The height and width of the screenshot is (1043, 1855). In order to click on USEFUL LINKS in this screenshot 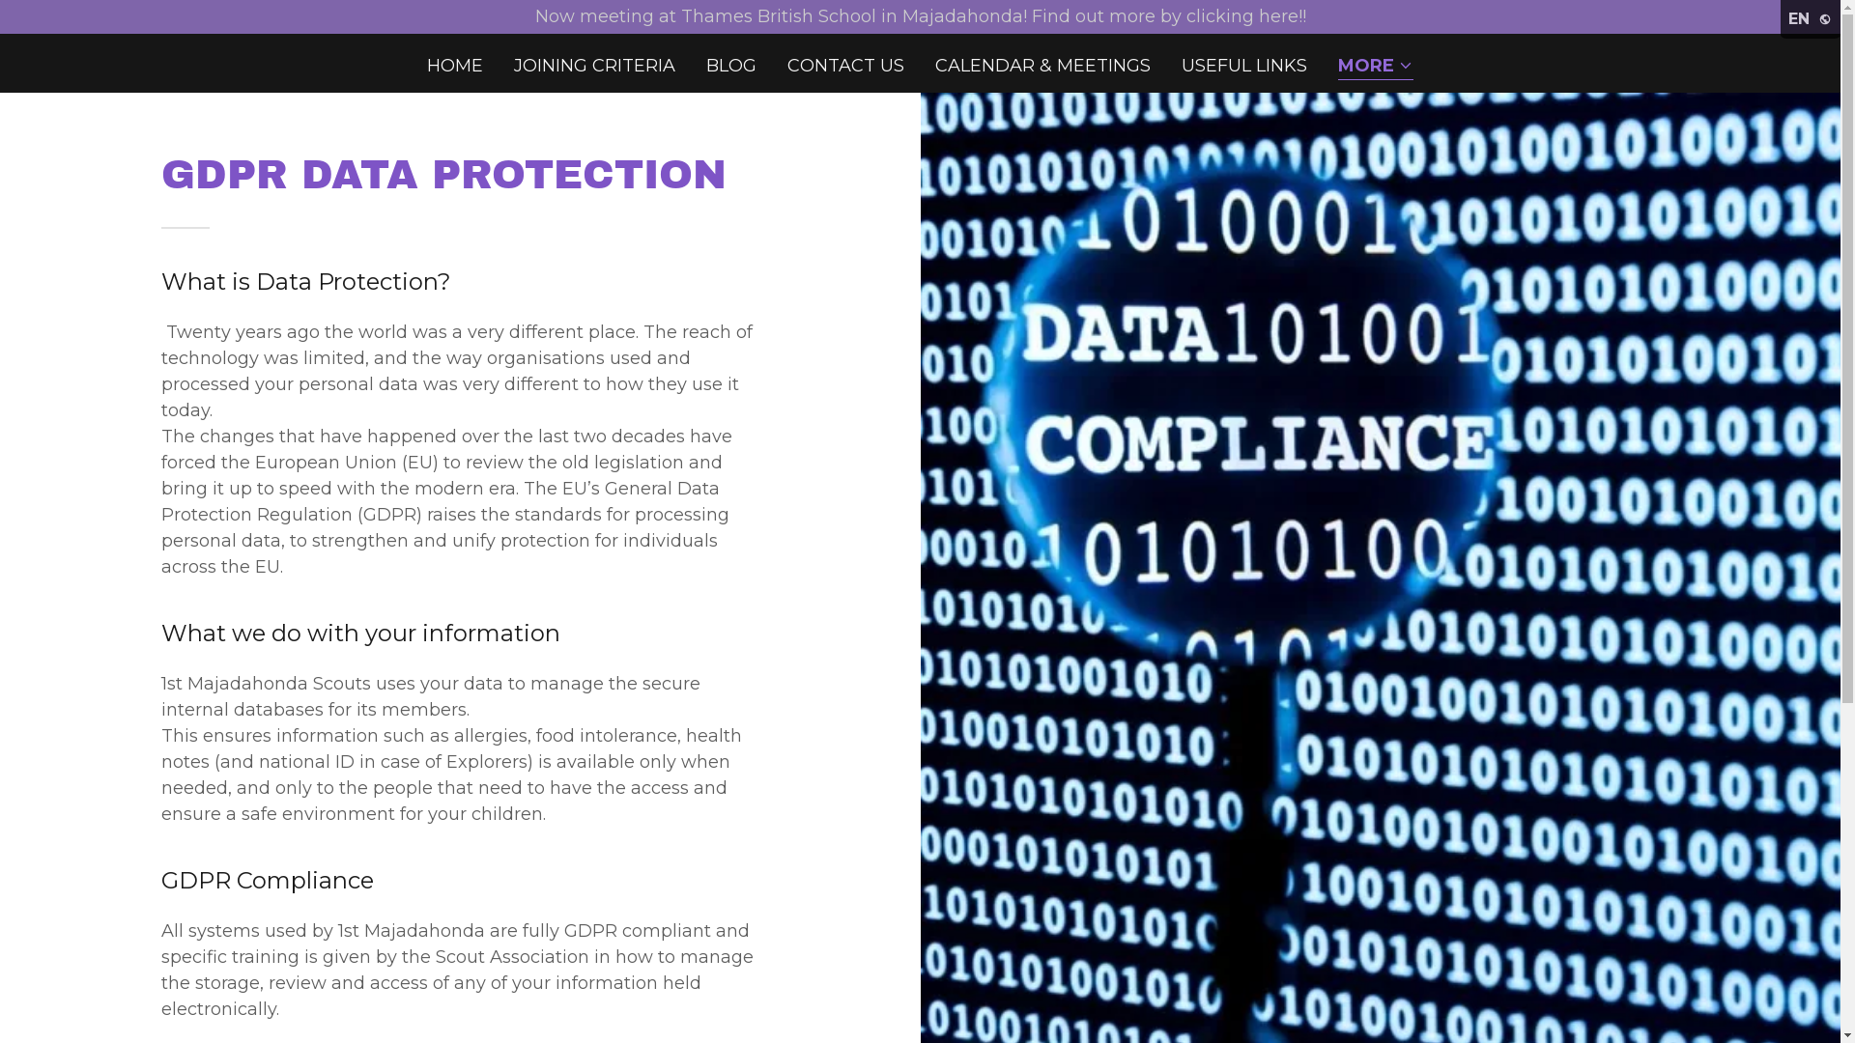, I will do `click(1244, 66)`.